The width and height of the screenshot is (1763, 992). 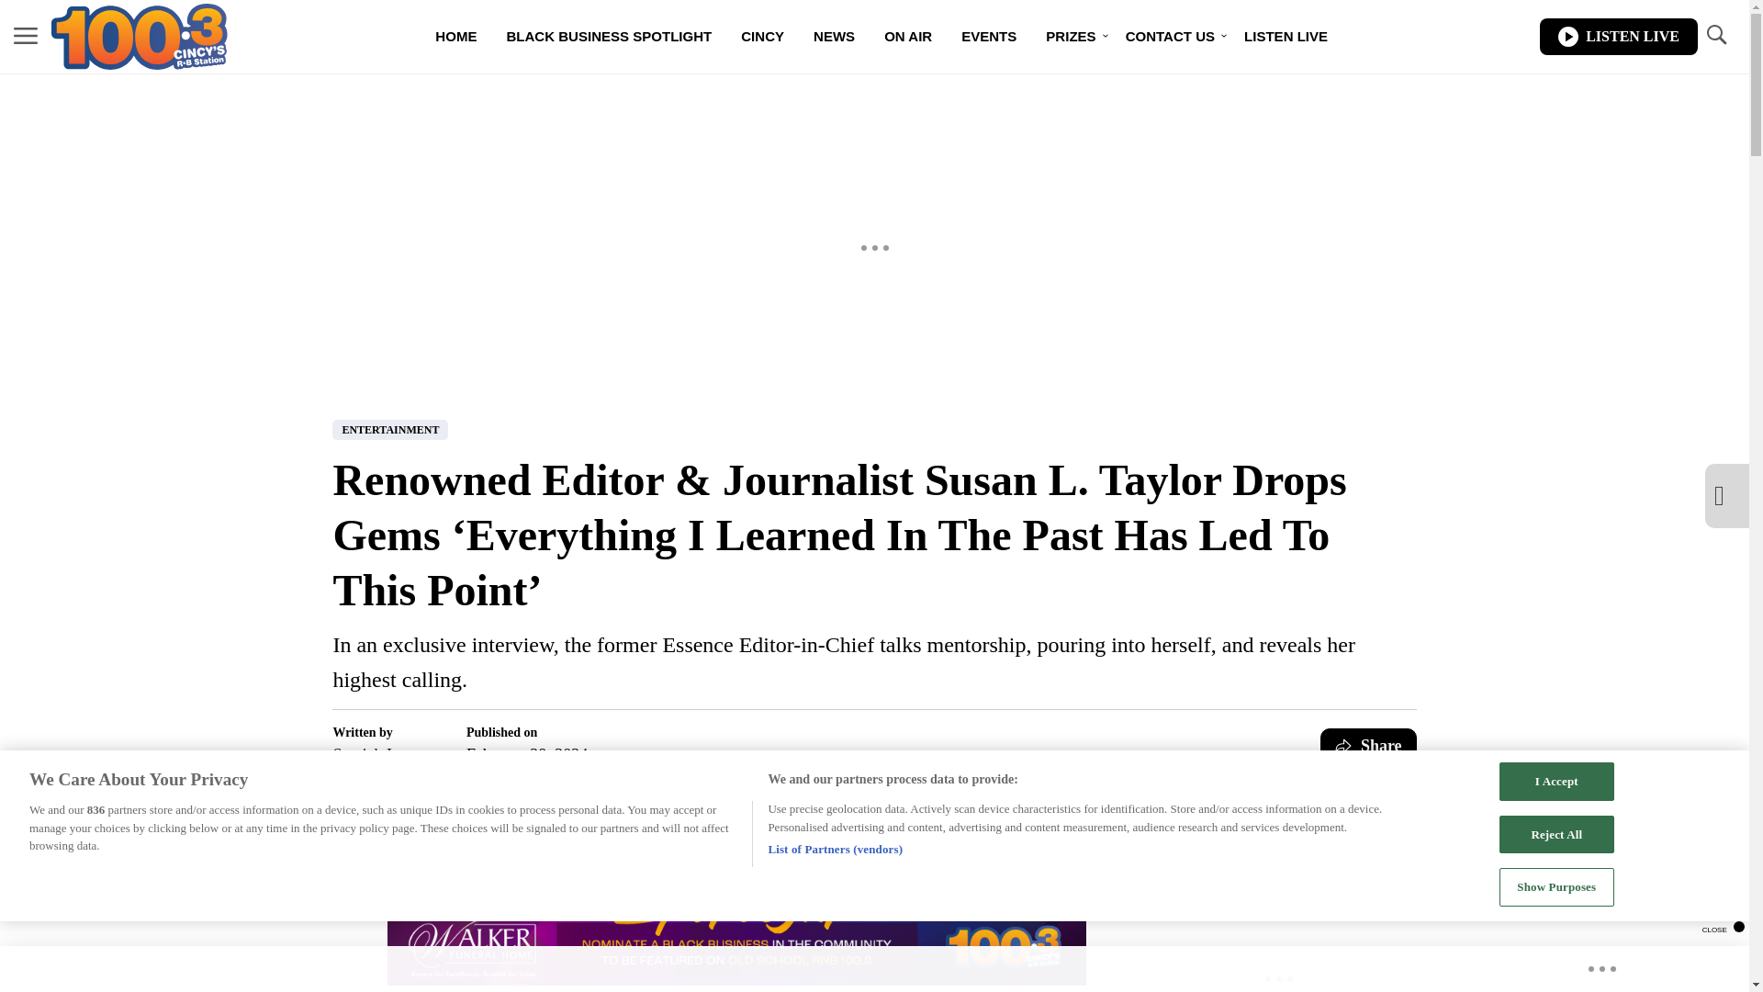 What do you see at coordinates (1368, 745) in the screenshot?
I see `Share` at bounding box center [1368, 745].